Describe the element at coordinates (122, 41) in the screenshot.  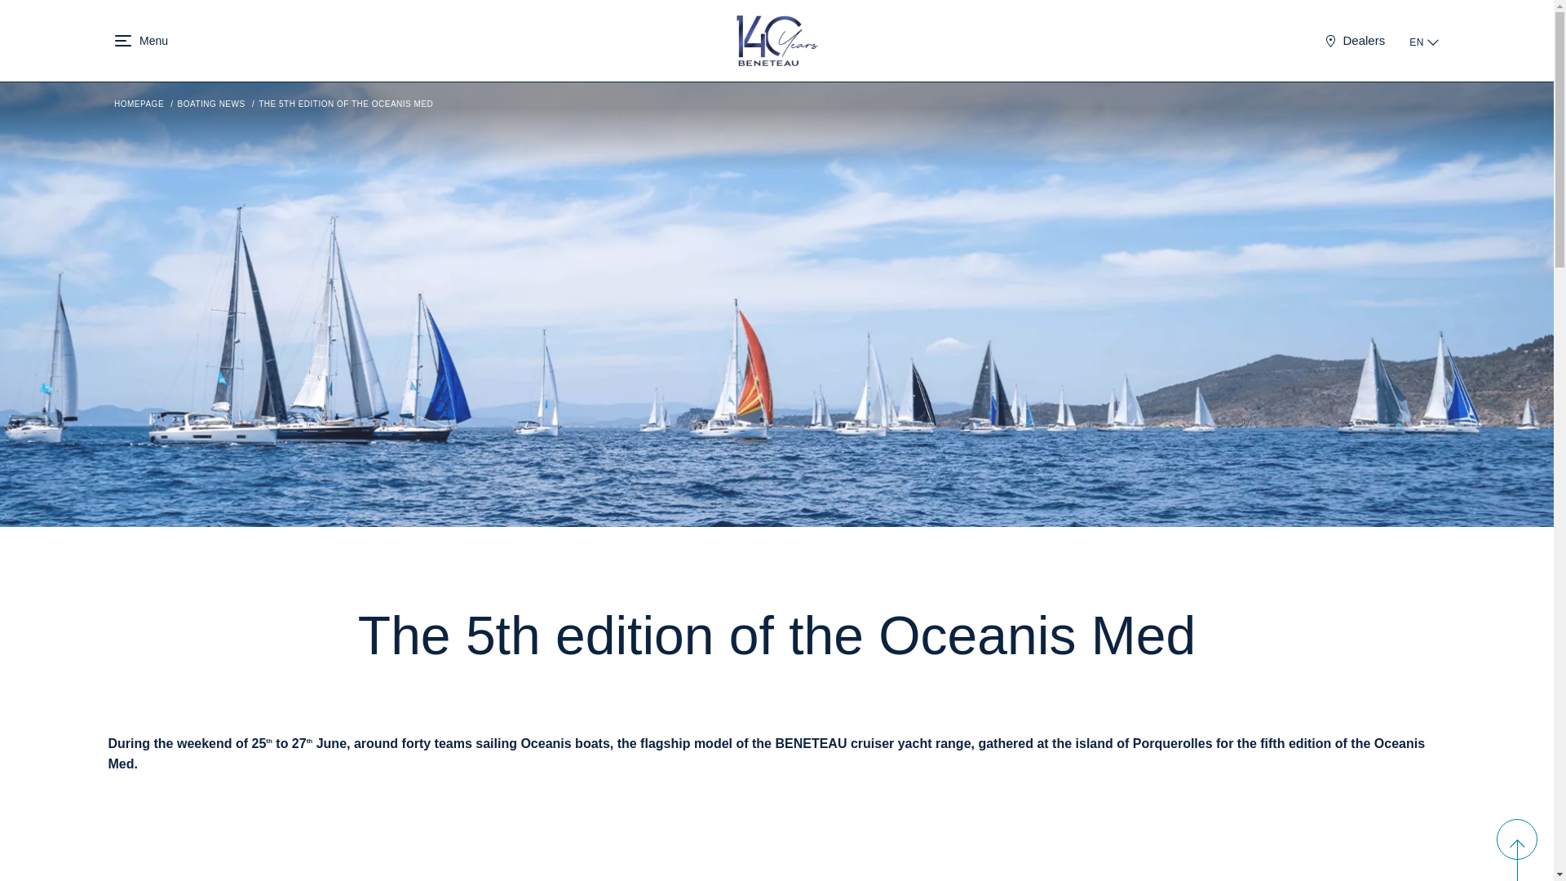
I see `Menu` at that location.